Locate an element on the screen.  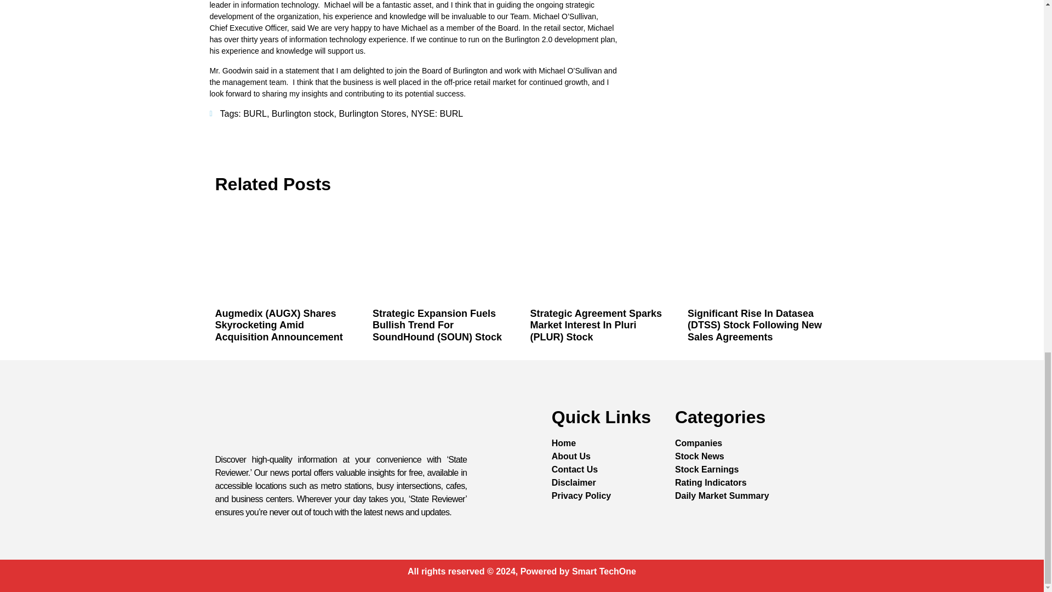
Contact Us is located at coordinates (574, 469).